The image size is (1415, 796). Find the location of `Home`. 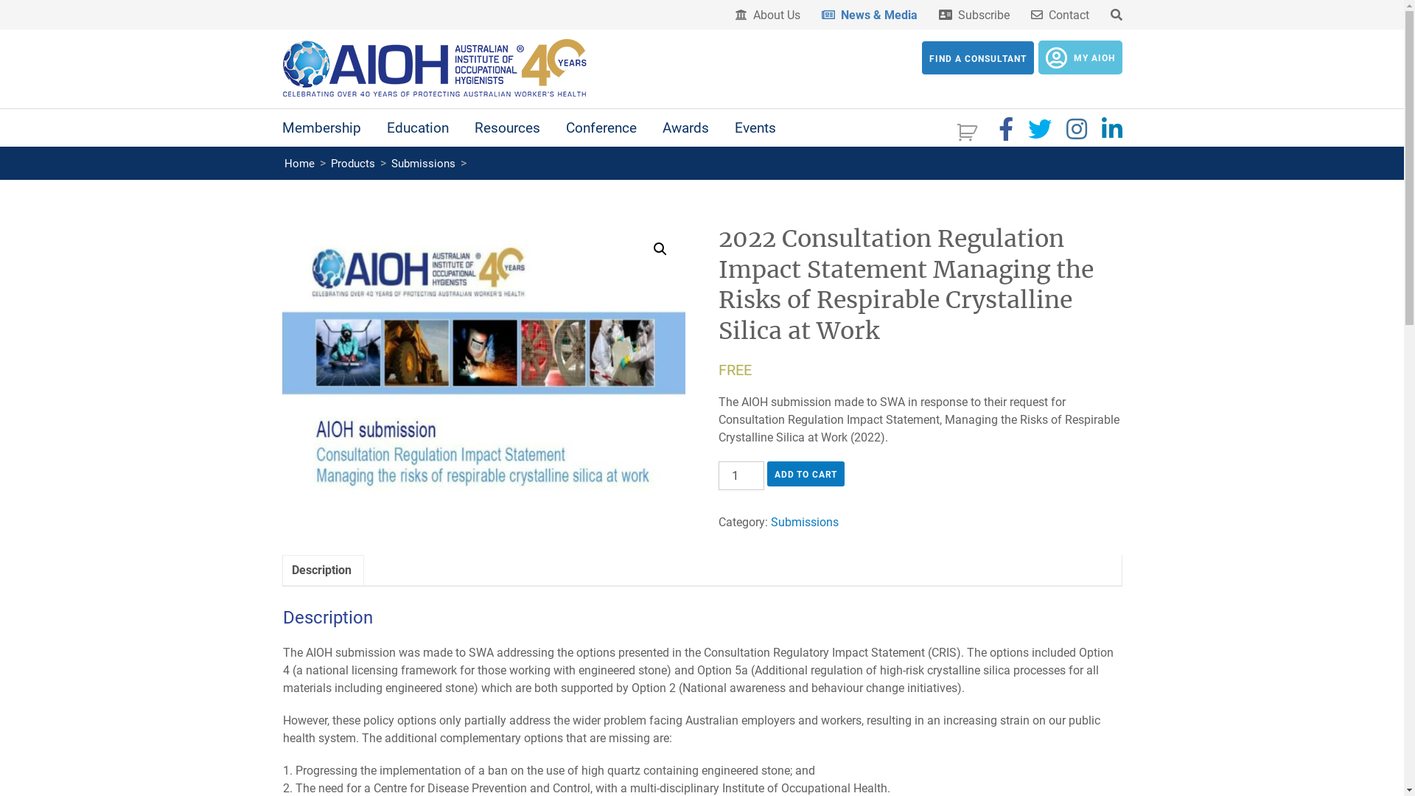

Home is located at coordinates (299, 164).